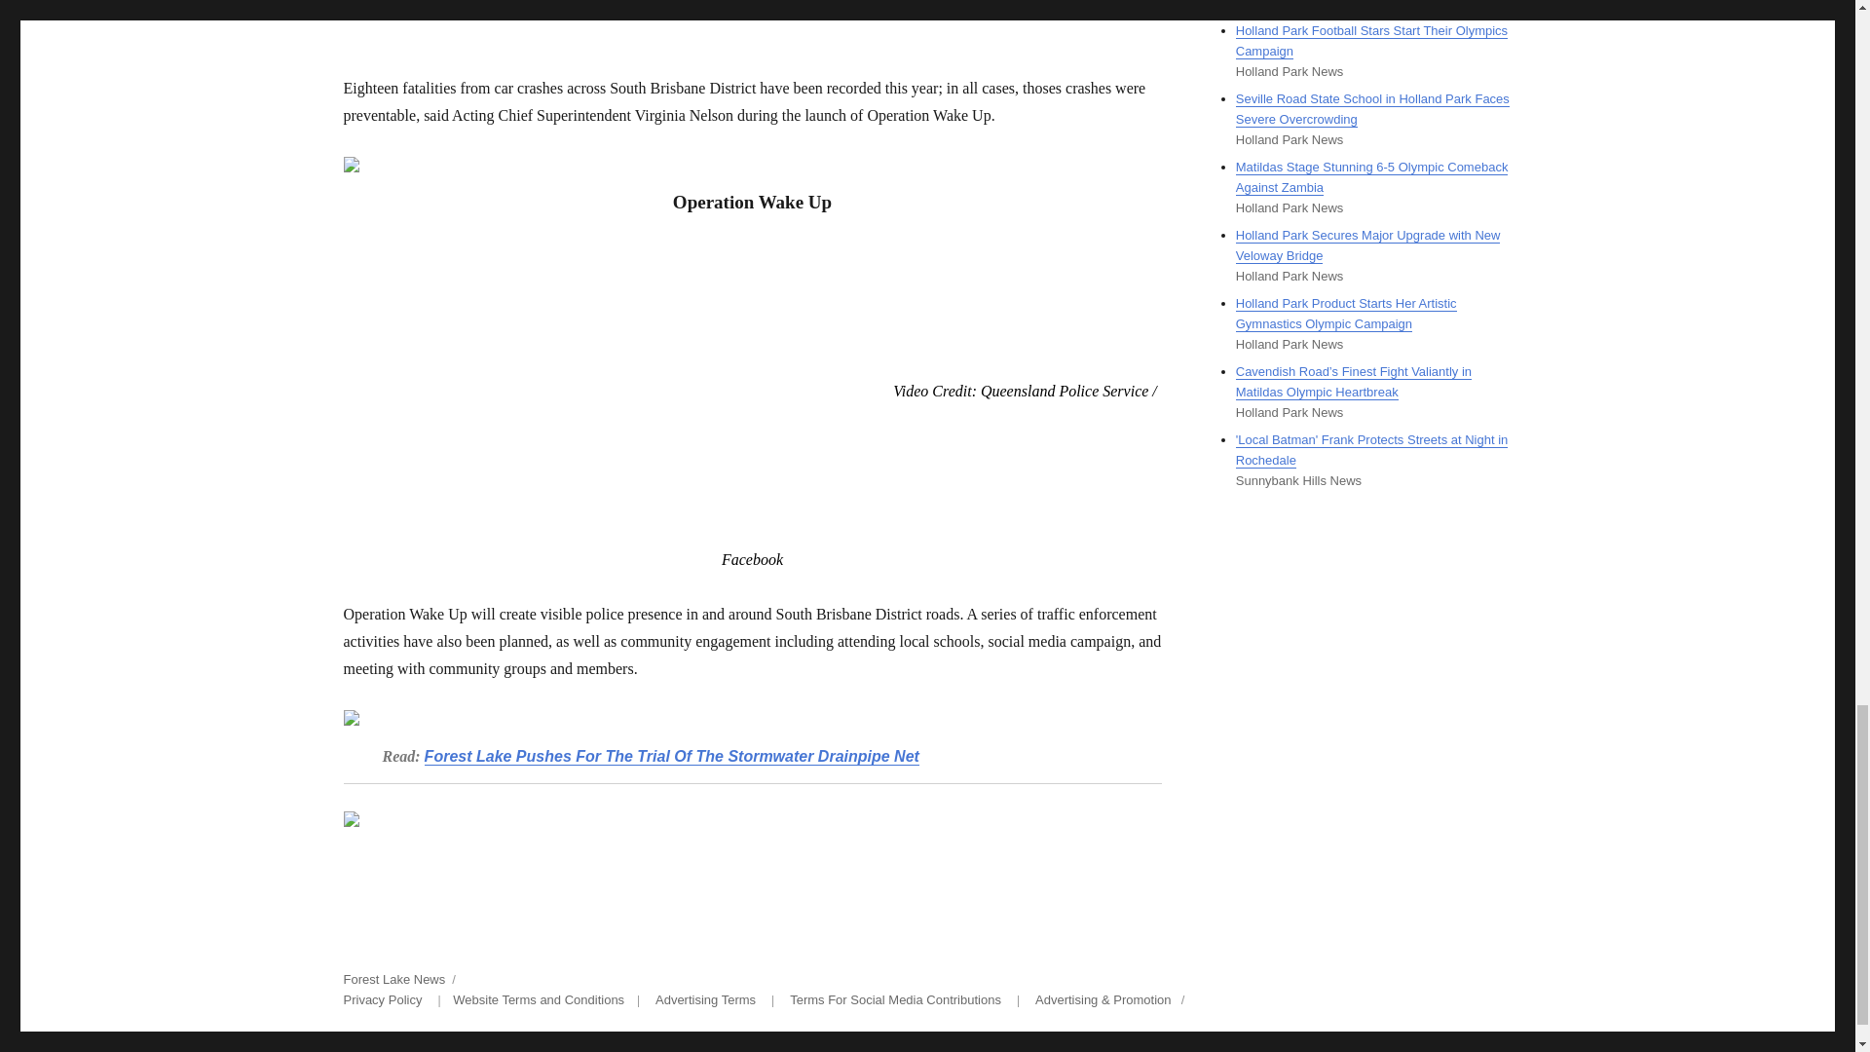 The width and height of the screenshot is (1870, 1052). Describe the element at coordinates (1368, 245) in the screenshot. I see `Holland Park Secures Major Upgrade with New Veloway Bridge` at that location.